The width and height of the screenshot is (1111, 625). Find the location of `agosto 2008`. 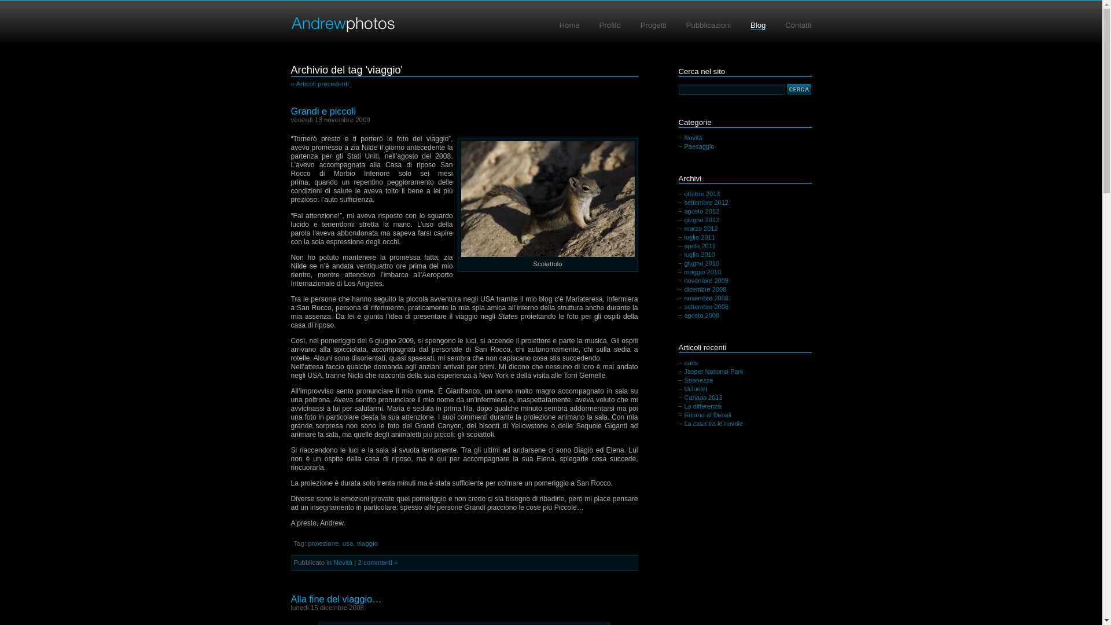

agosto 2008 is located at coordinates (701, 315).